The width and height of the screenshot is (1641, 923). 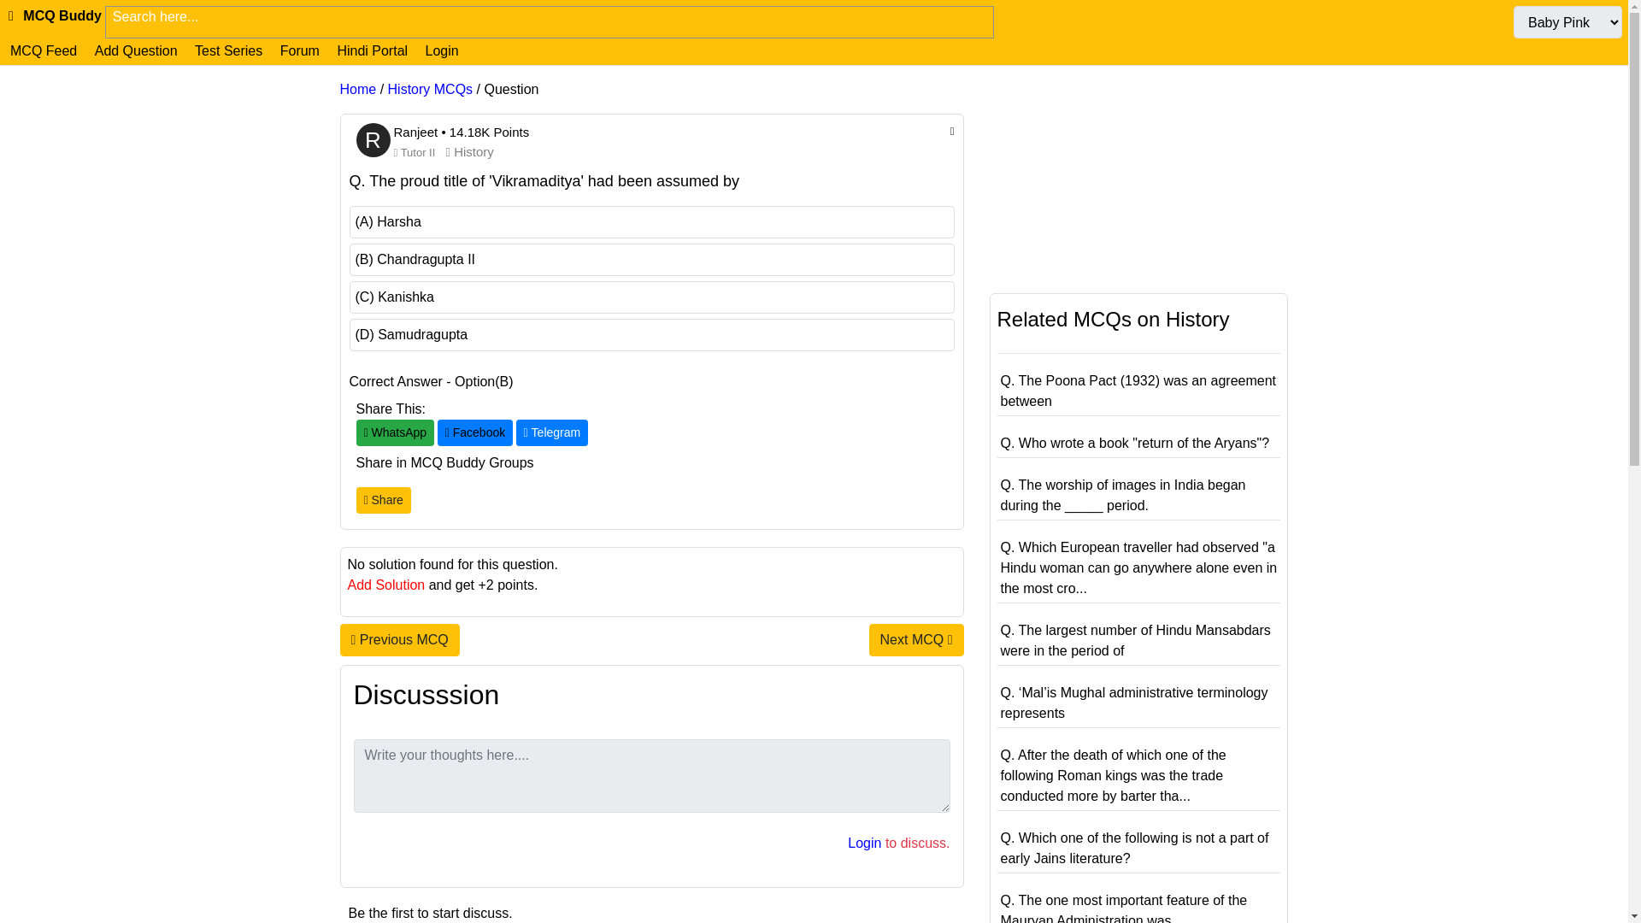 What do you see at coordinates (372, 50) in the screenshot?
I see `Hindi Portal` at bounding box center [372, 50].